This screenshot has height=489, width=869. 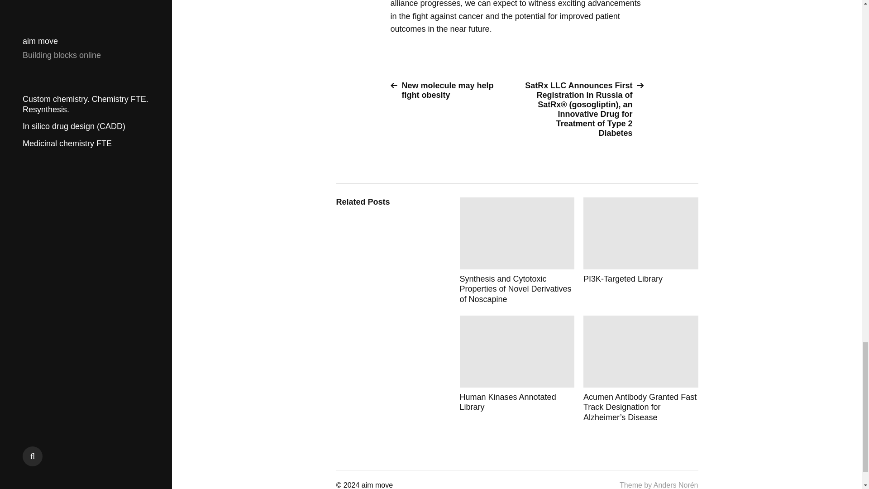 What do you see at coordinates (641, 251) in the screenshot?
I see `PI3K-Targeted Library` at bounding box center [641, 251].